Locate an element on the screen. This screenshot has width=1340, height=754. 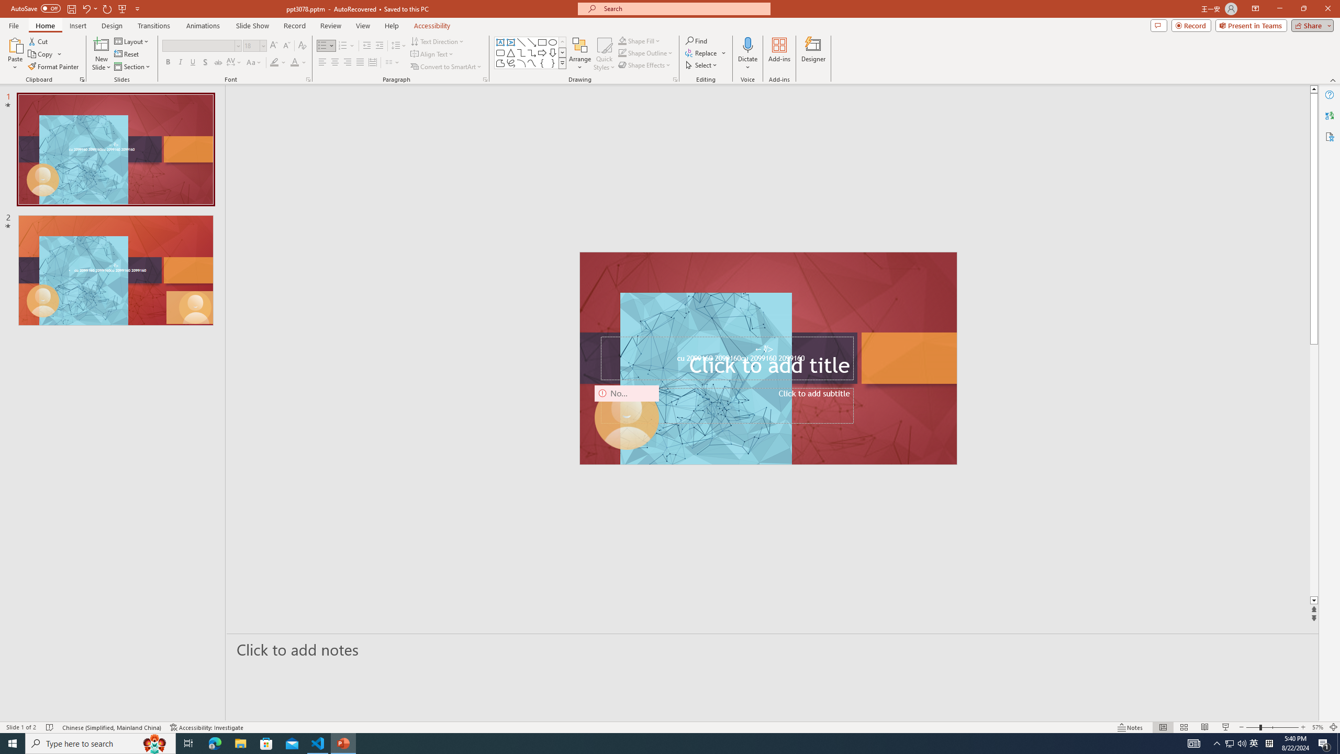
Rectangle: Rounded Corners is located at coordinates (500, 52).